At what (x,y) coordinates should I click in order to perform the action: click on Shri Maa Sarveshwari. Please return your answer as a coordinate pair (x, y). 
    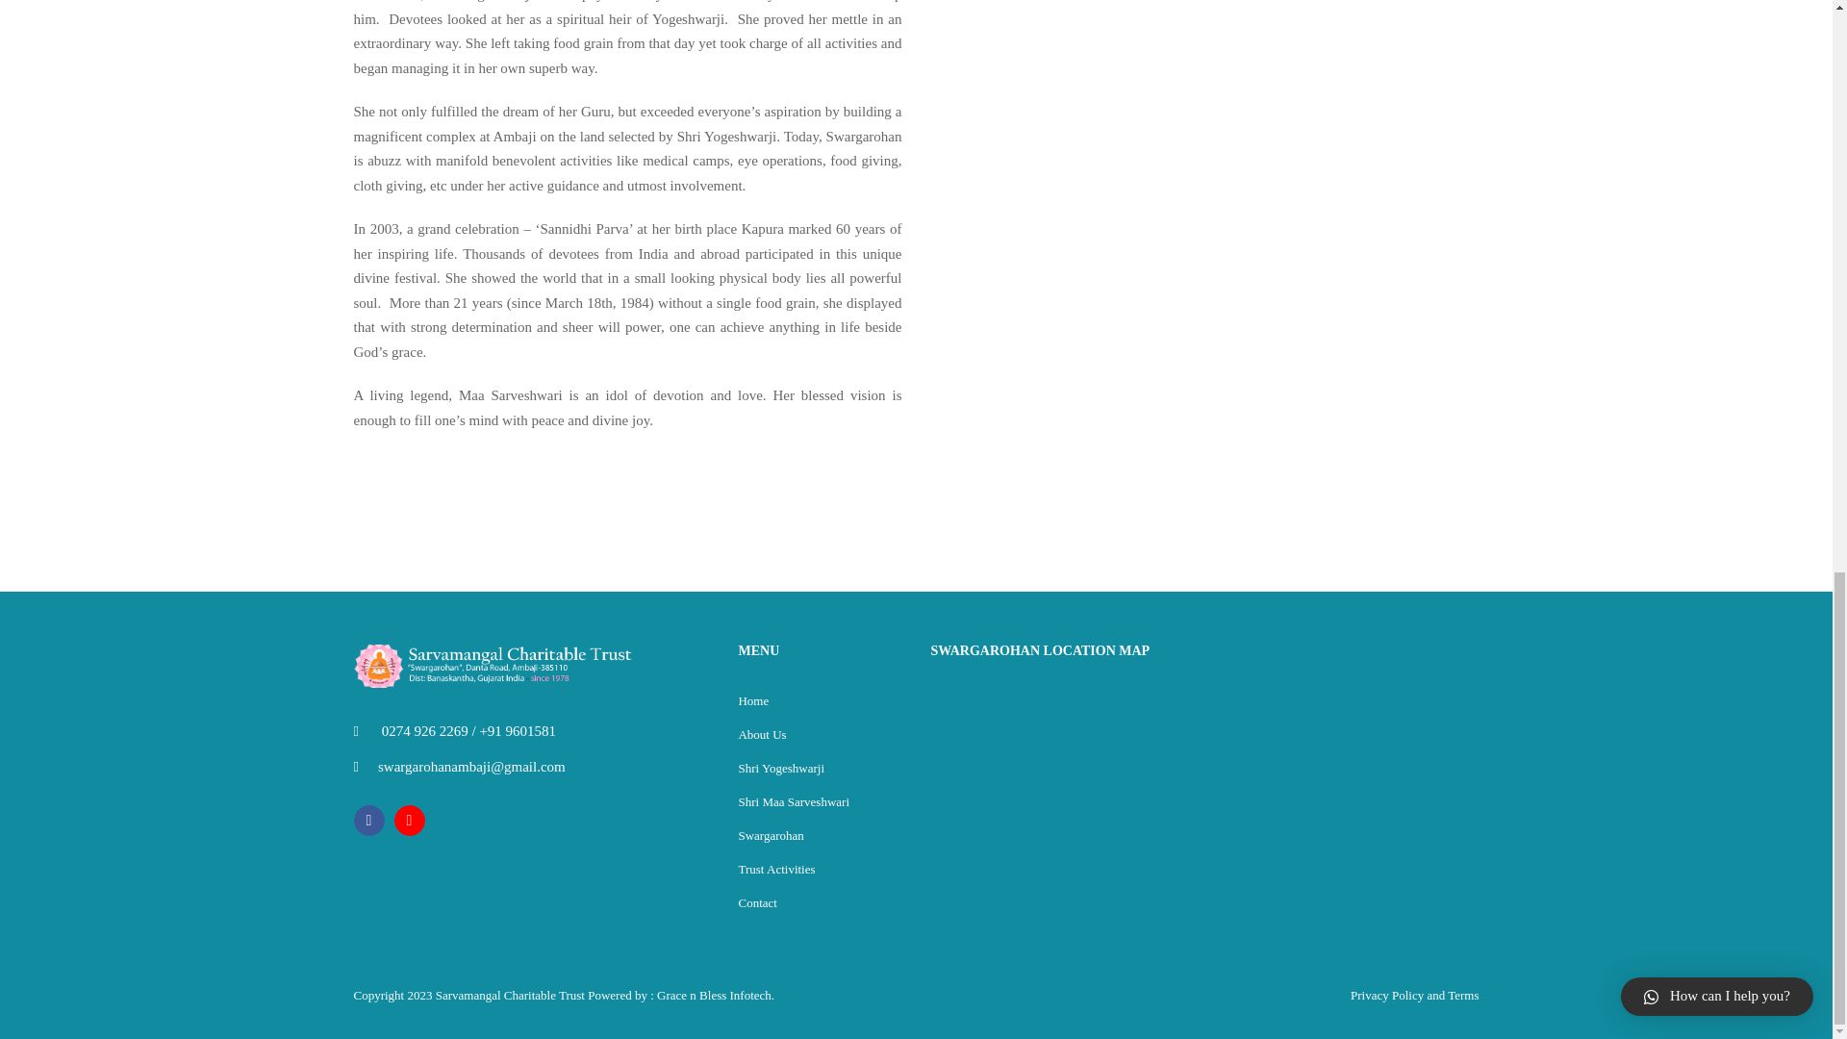
    Looking at the image, I should click on (793, 802).